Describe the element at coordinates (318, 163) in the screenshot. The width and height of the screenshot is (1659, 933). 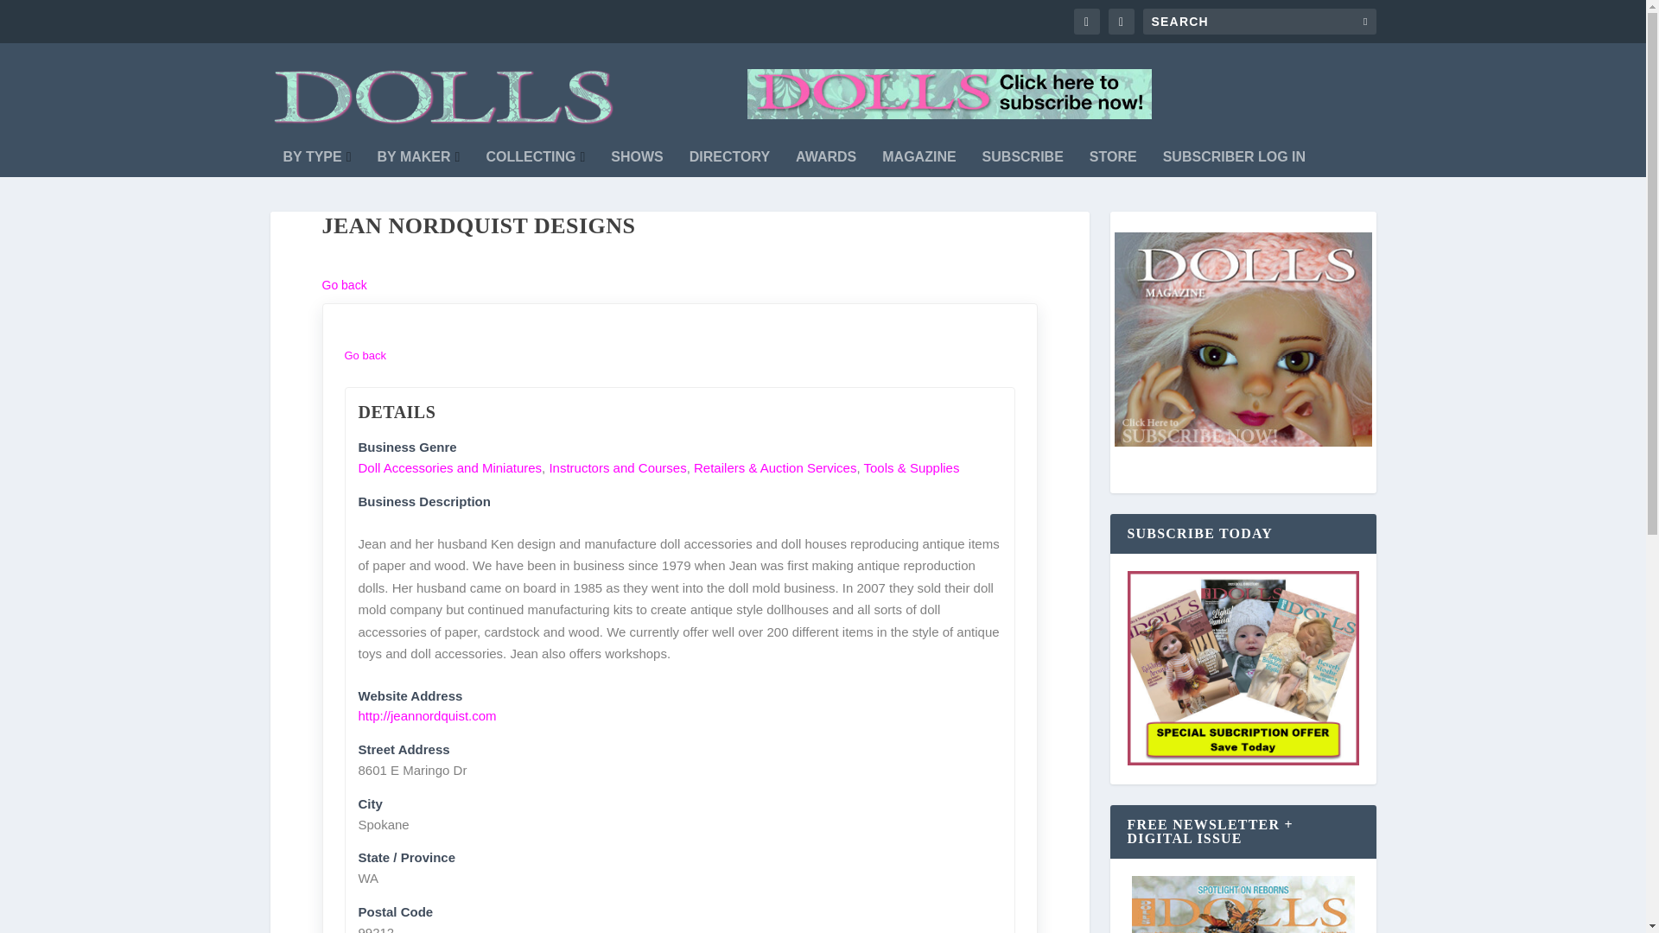
I see `BY TYPE` at that location.